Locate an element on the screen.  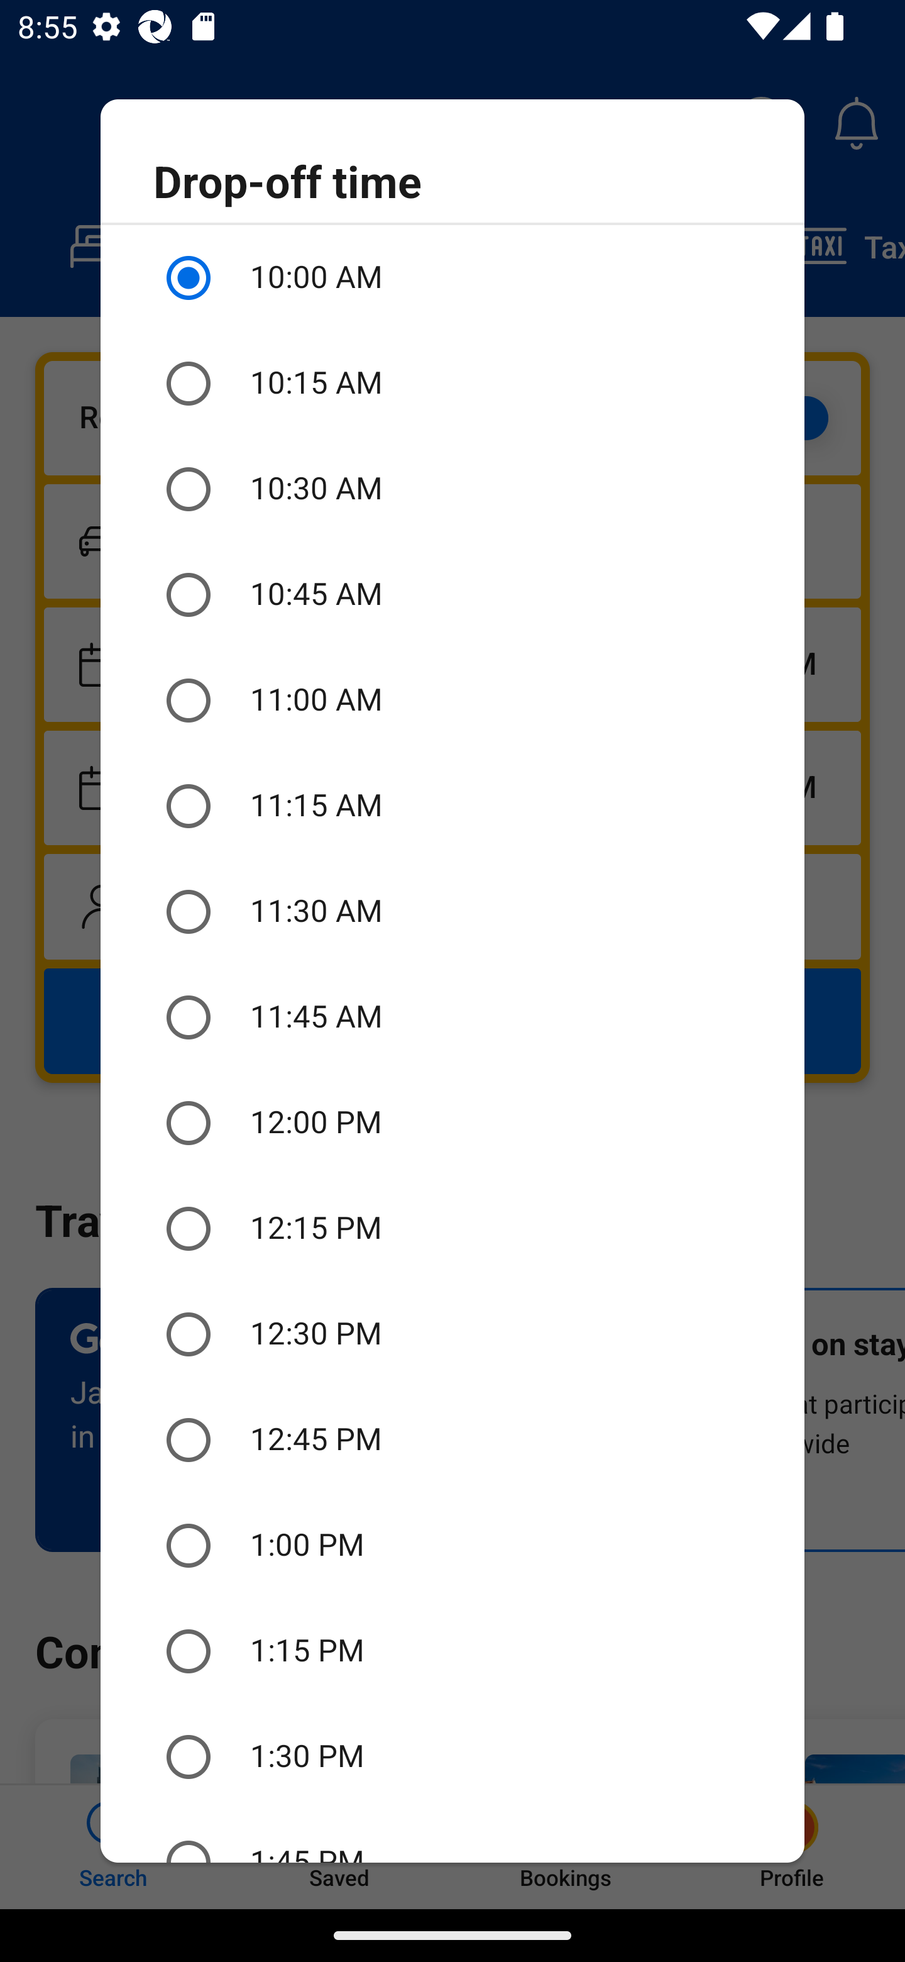
12:45 PM is located at coordinates (452, 1440).